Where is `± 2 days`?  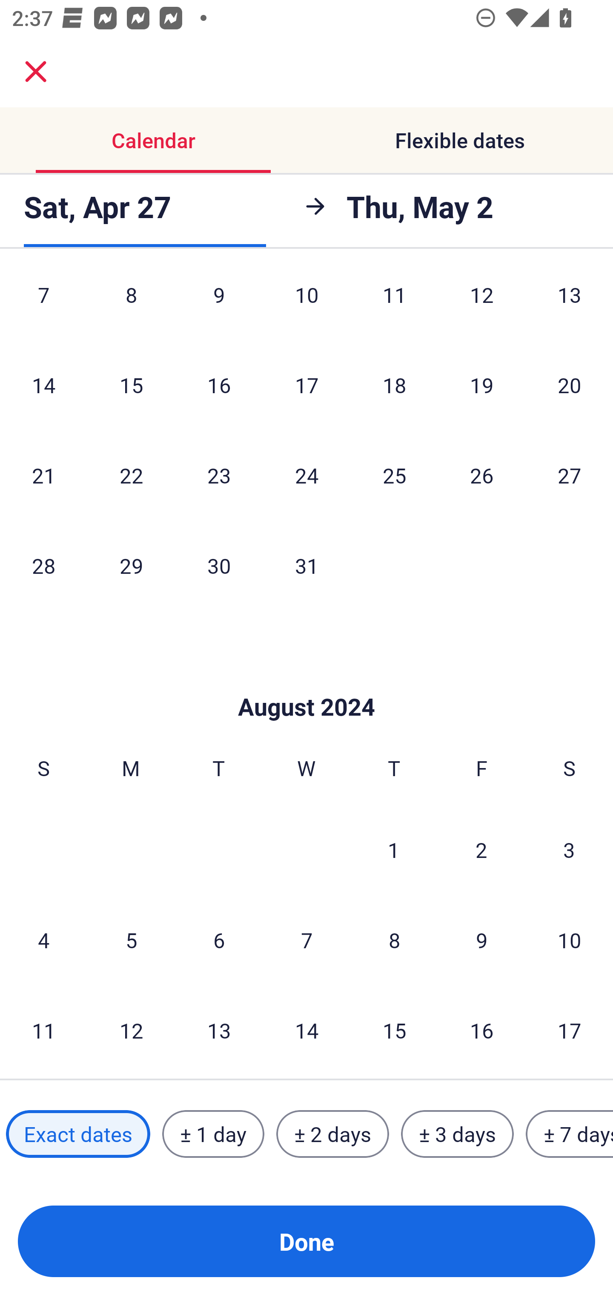 ± 2 days is located at coordinates (333, 1134).